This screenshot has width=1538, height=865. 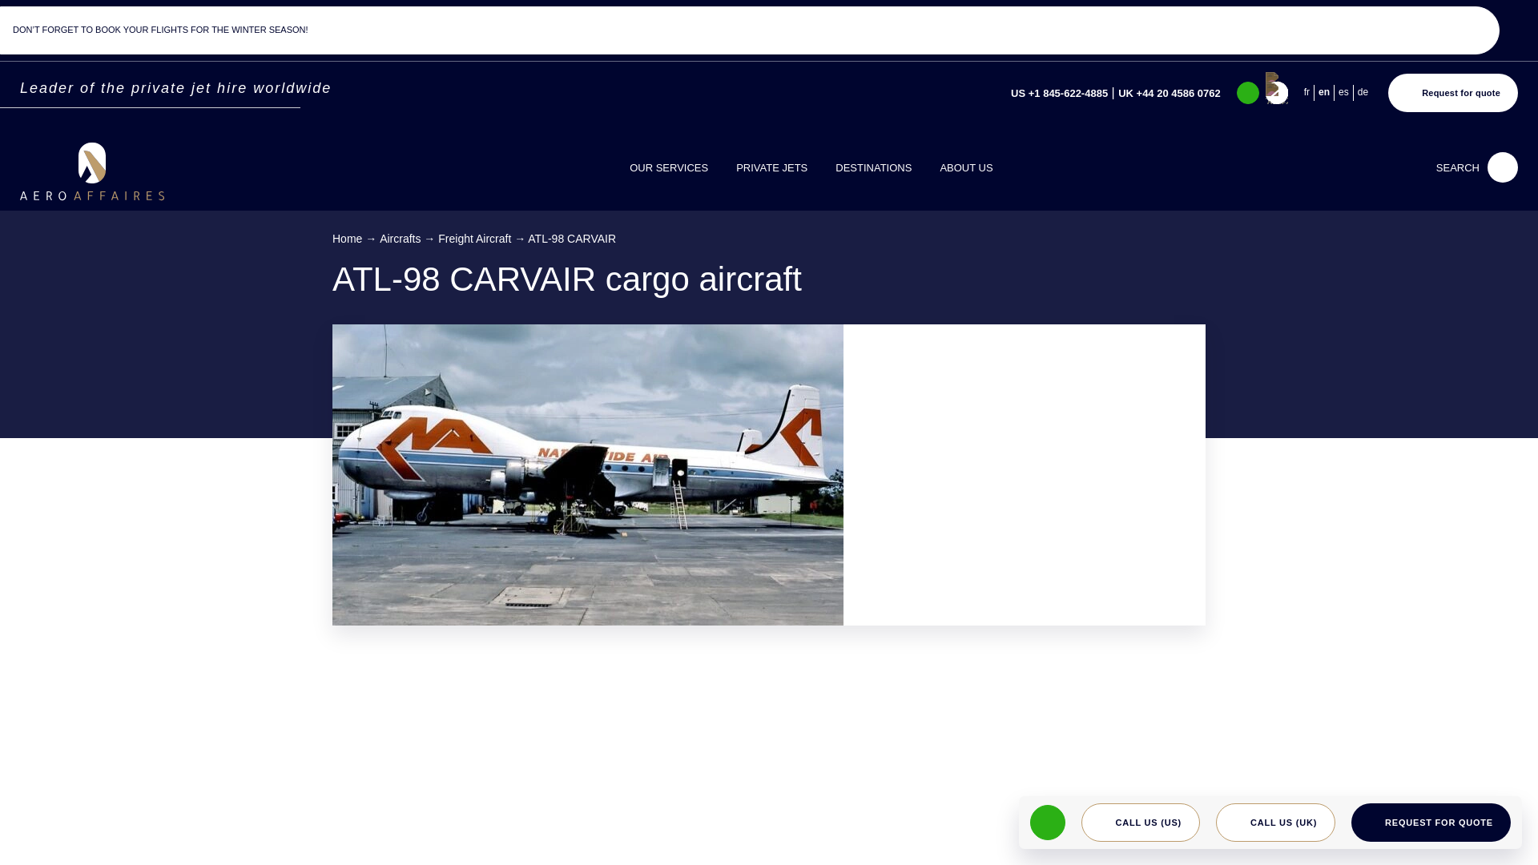 What do you see at coordinates (1431, 822) in the screenshot?
I see `REQUEST FOR QUOTE` at bounding box center [1431, 822].